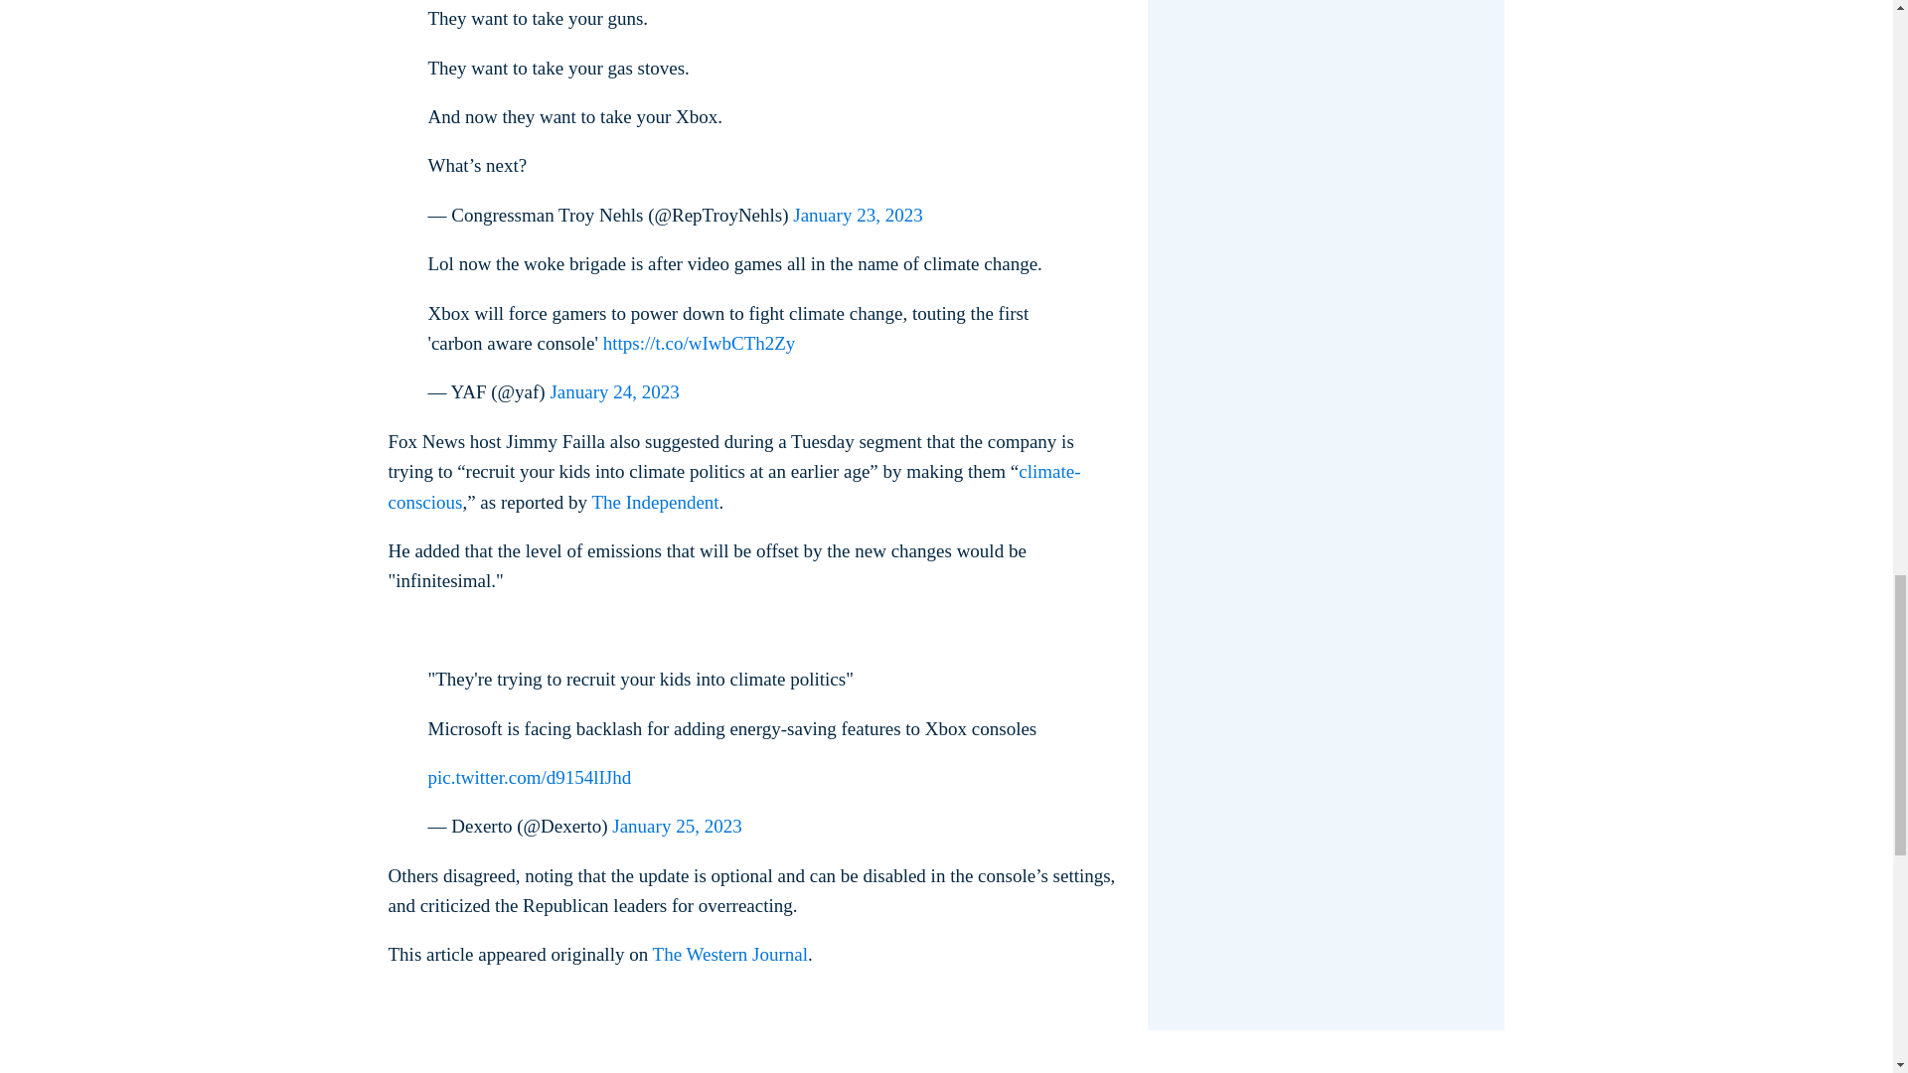  What do you see at coordinates (733, 487) in the screenshot?
I see `climate-conscious` at bounding box center [733, 487].